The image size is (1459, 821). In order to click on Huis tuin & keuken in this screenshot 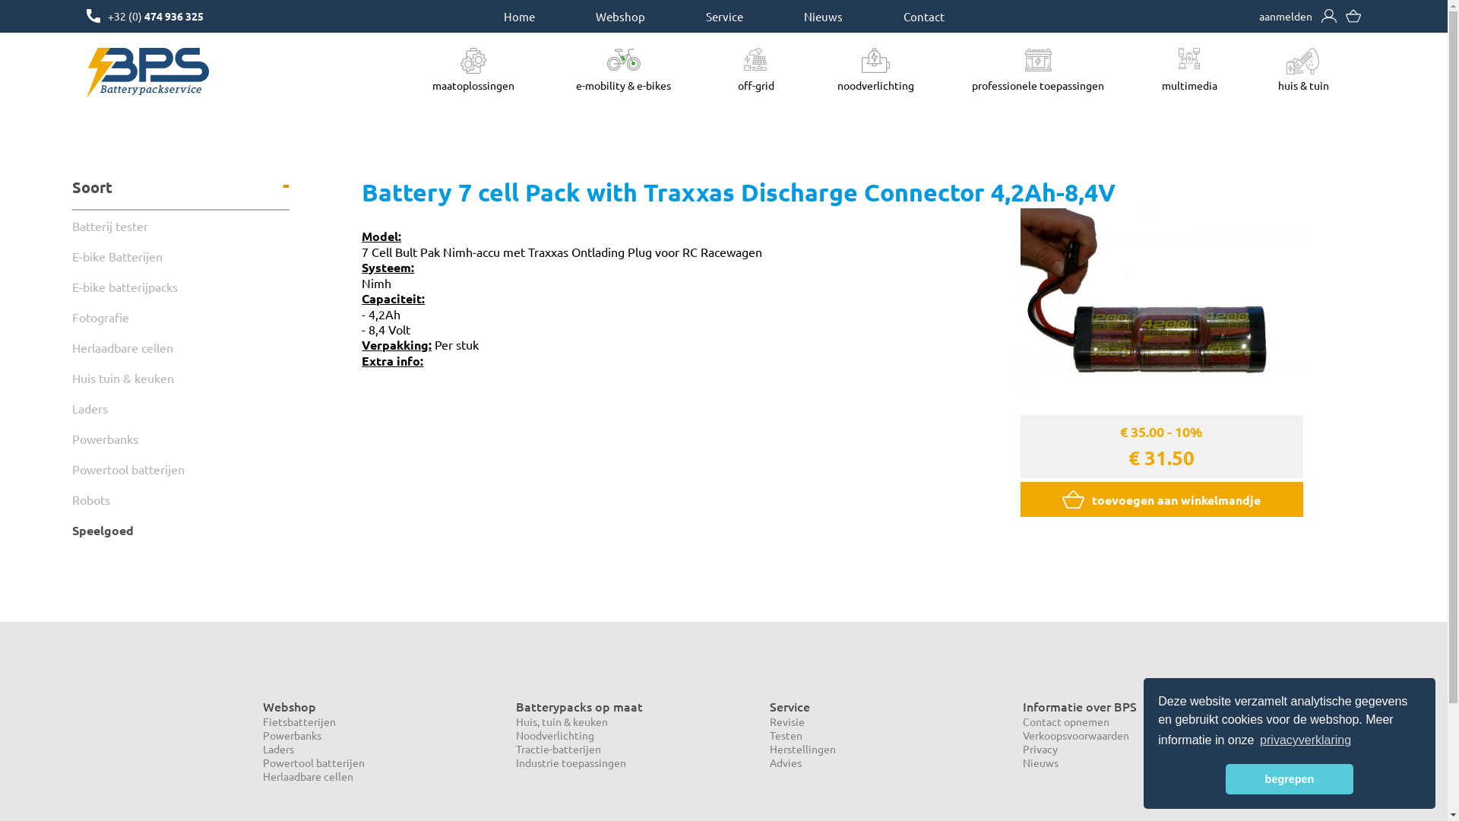, I will do `click(181, 378)`.